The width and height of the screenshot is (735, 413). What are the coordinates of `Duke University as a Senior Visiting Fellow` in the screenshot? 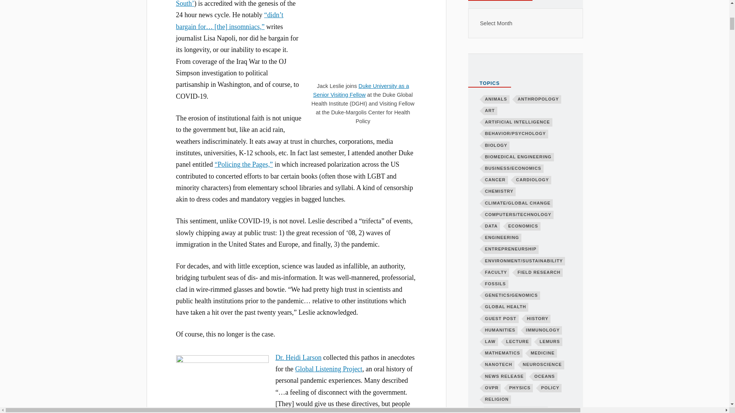 It's located at (361, 90).